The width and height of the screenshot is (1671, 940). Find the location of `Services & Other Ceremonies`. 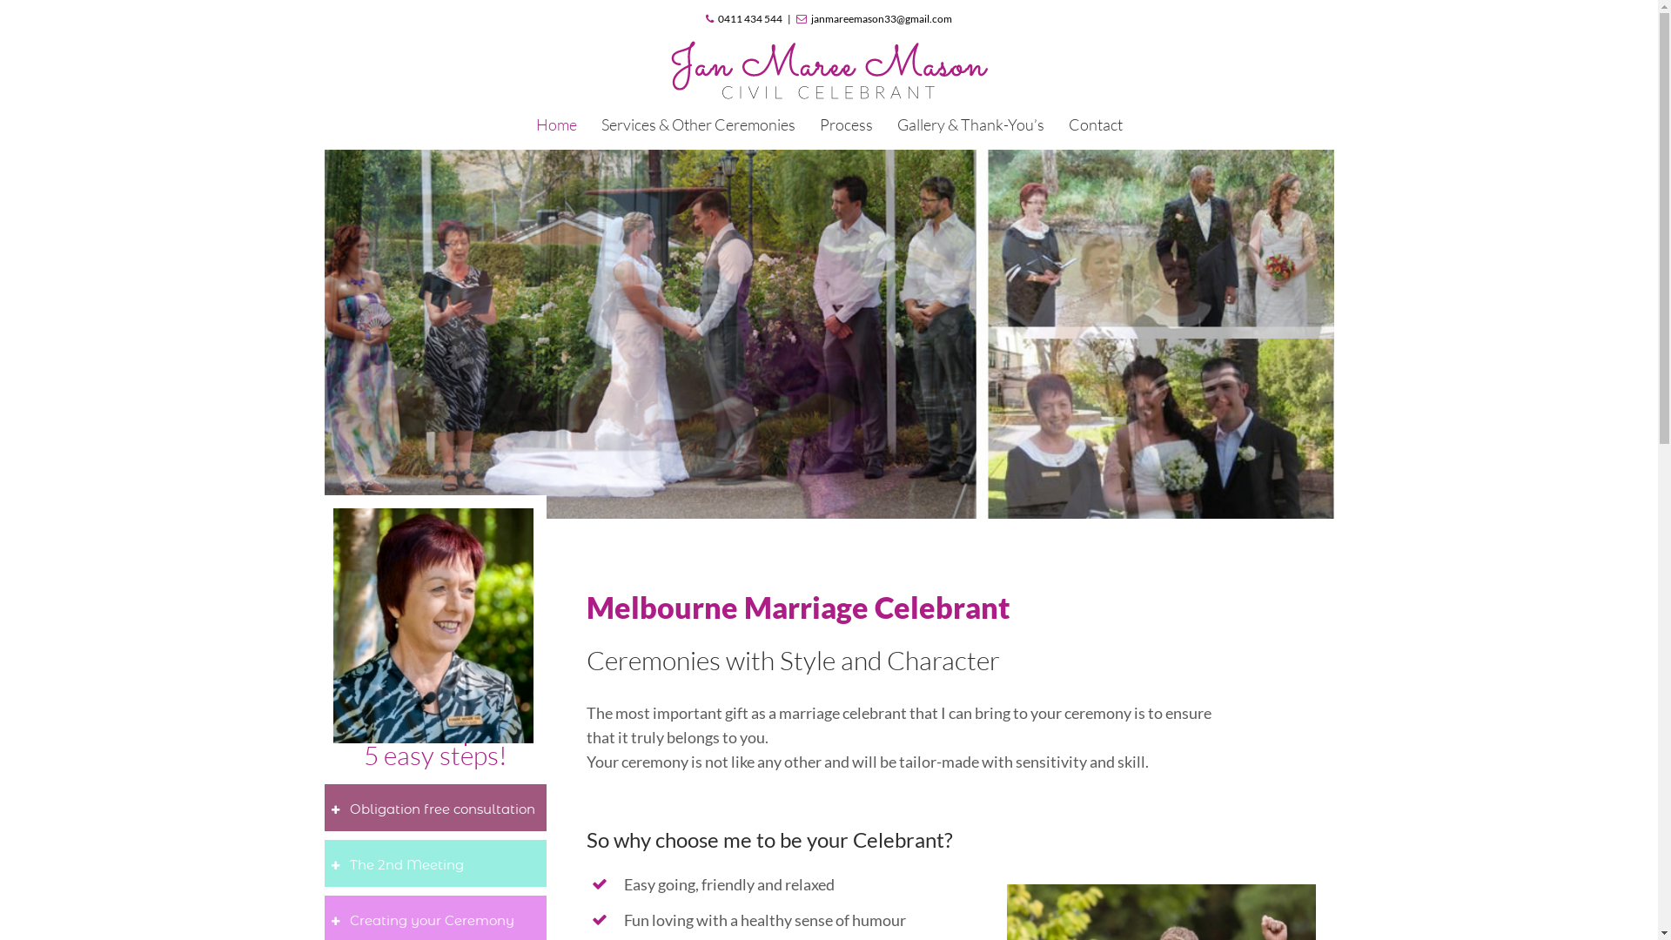

Services & Other Ceremonies is located at coordinates (698, 124).